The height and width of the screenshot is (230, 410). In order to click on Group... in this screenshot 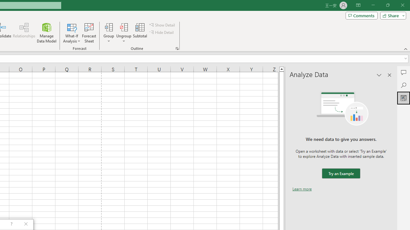, I will do `click(109, 33)`.